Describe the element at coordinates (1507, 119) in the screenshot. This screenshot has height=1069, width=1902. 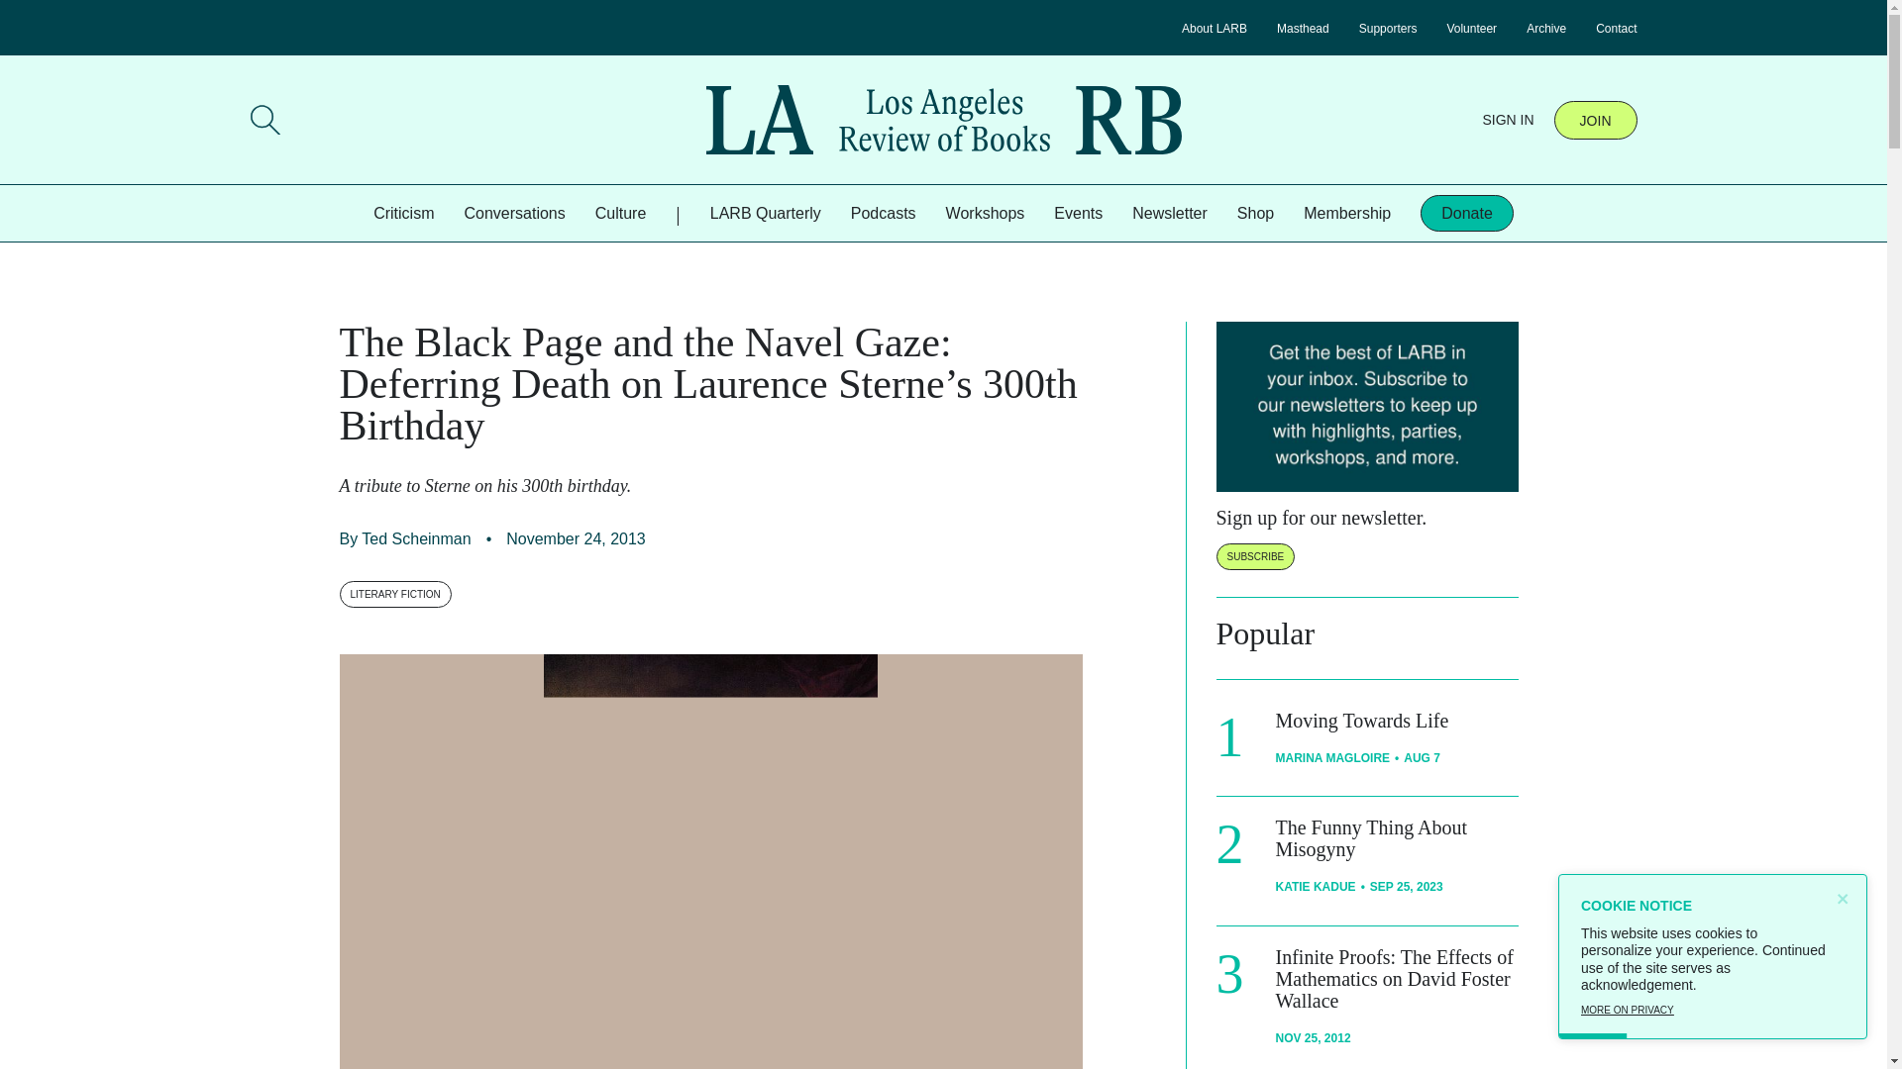
I see `SIGN IN` at that location.